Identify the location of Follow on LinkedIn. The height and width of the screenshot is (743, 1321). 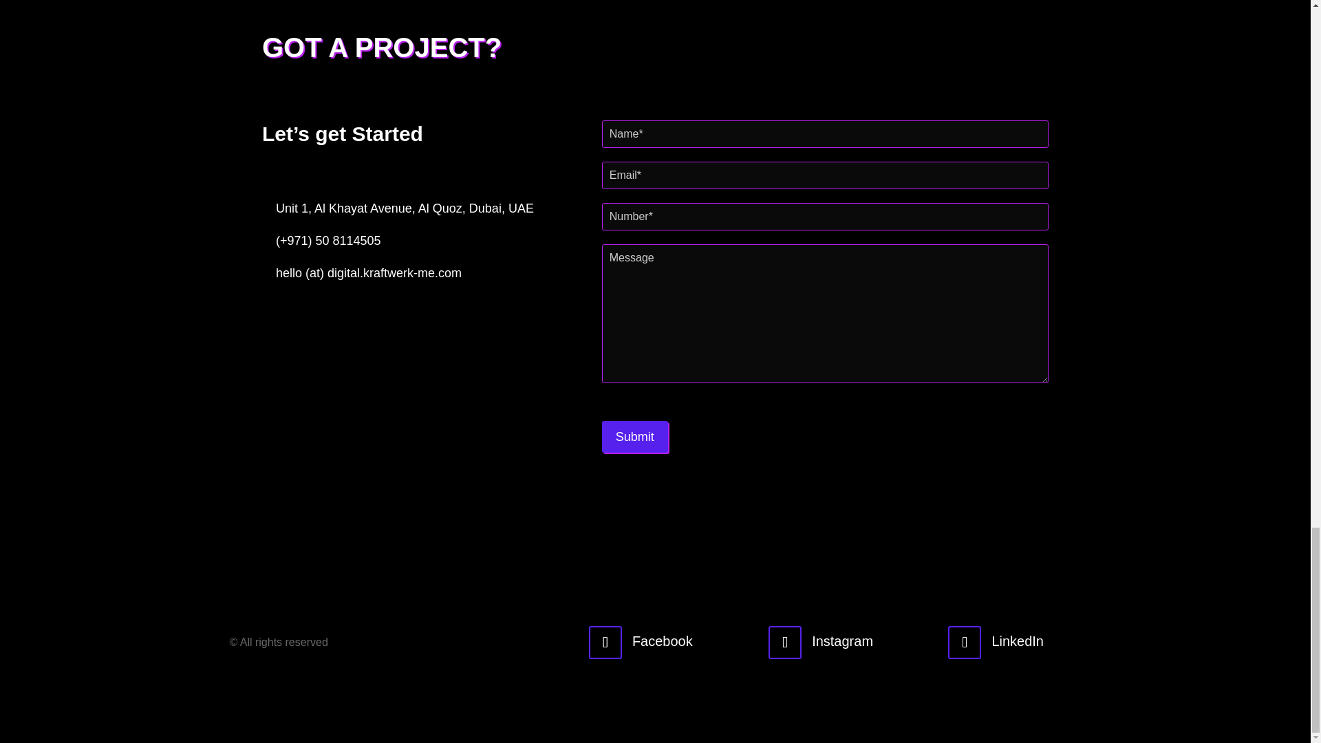
(965, 643).